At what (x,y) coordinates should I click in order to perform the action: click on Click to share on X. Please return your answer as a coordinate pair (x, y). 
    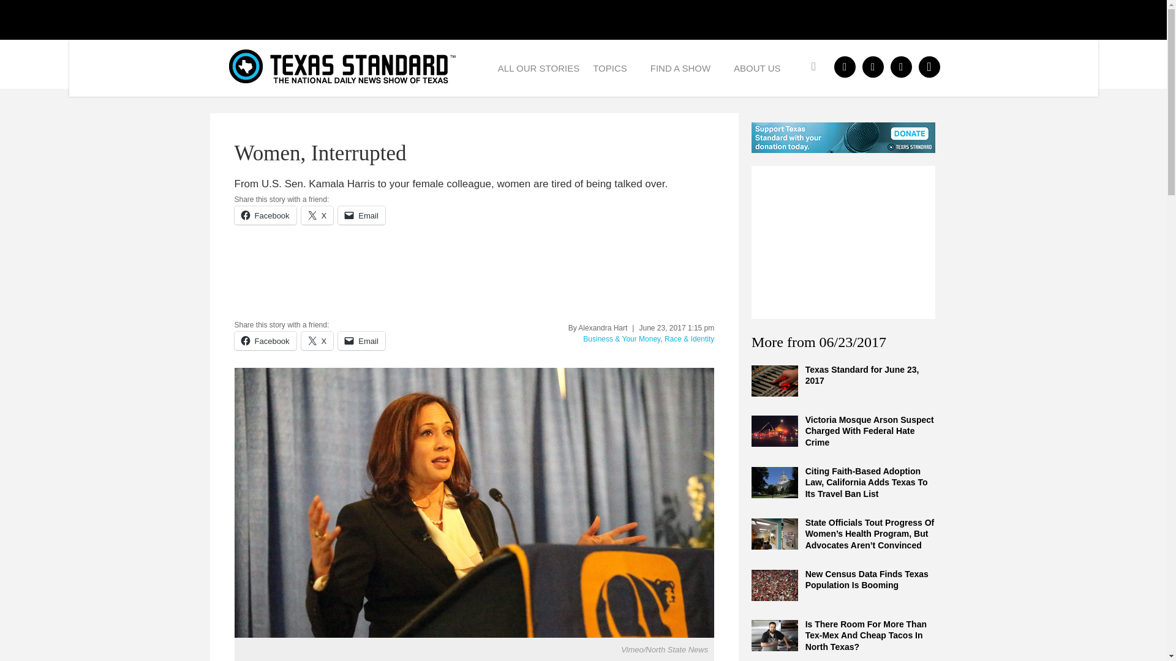
    Looking at the image, I should click on (317, 215).